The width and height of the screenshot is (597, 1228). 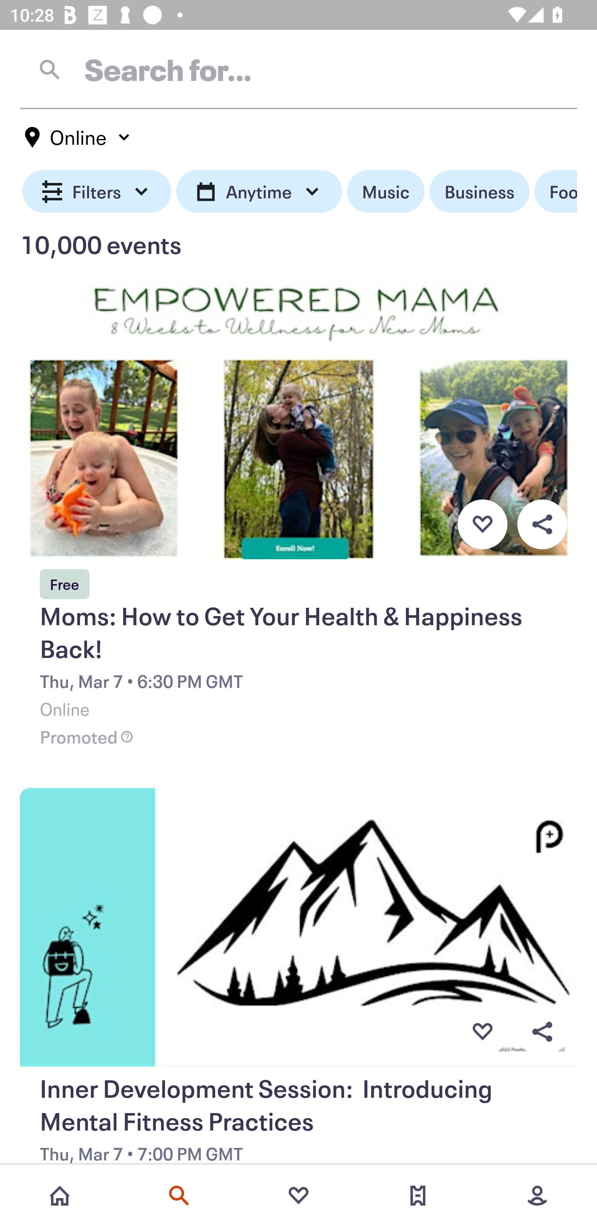 What do you see at coordinates (298, 69) in the screenshot?
I see `Search for…` at bounding box center [298, 69].